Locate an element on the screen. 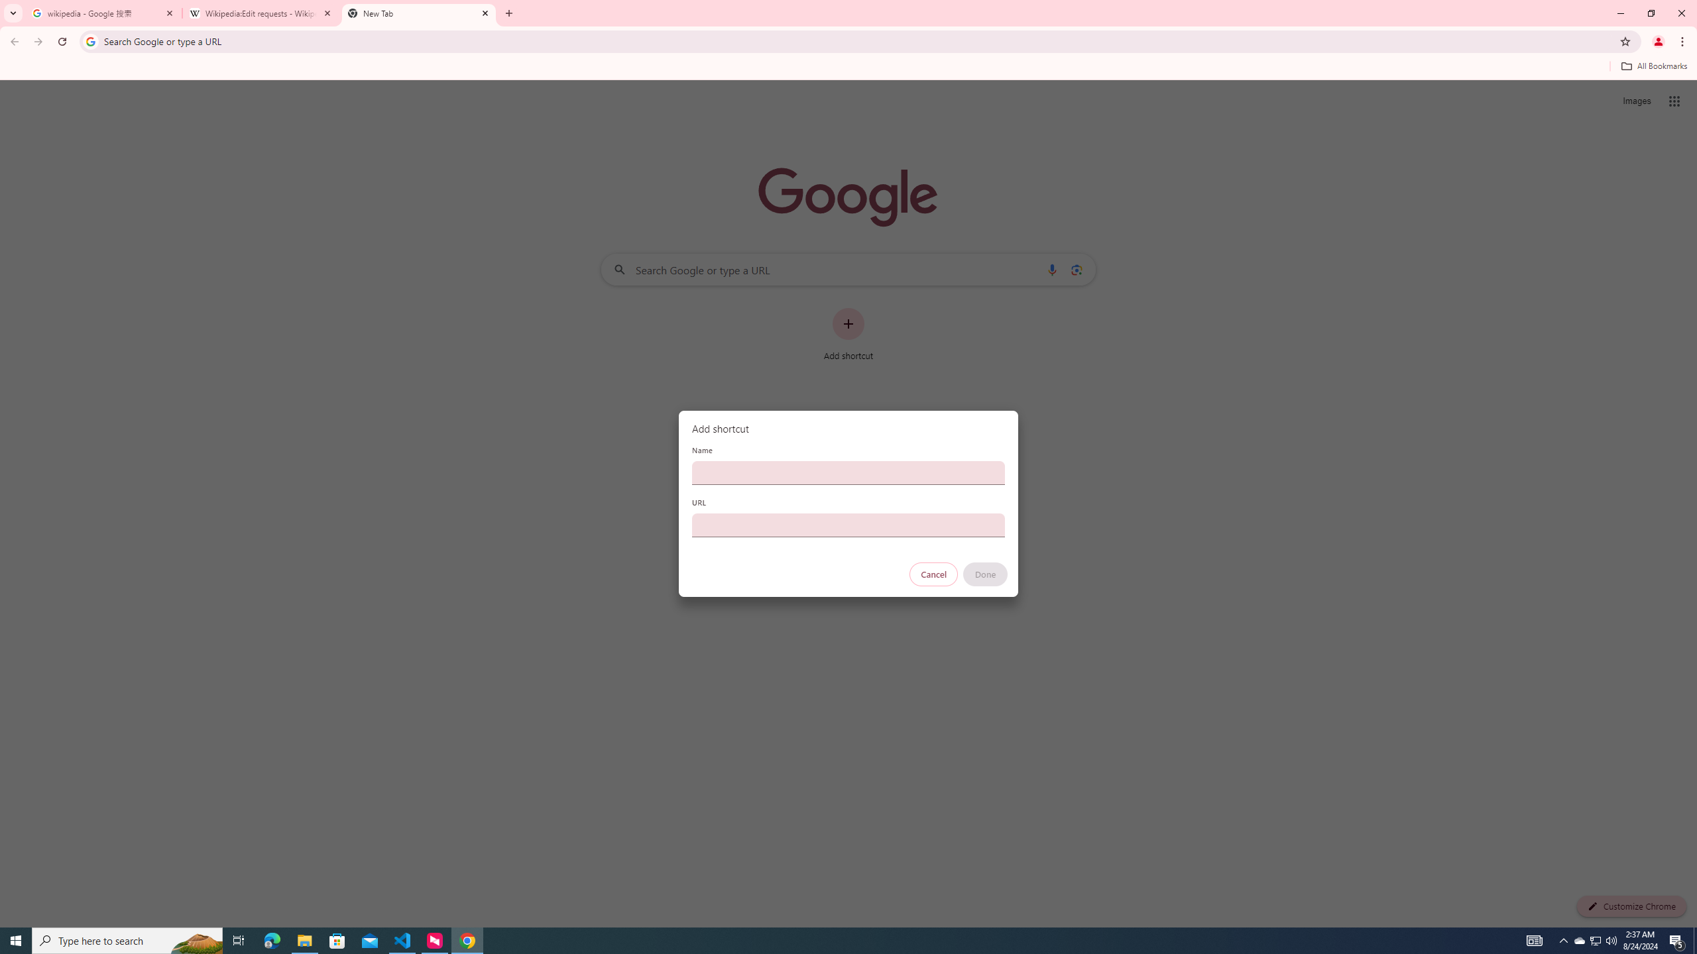  Wikipedia:Edit requests - Wikipedia is located at coordinates (261, 13).